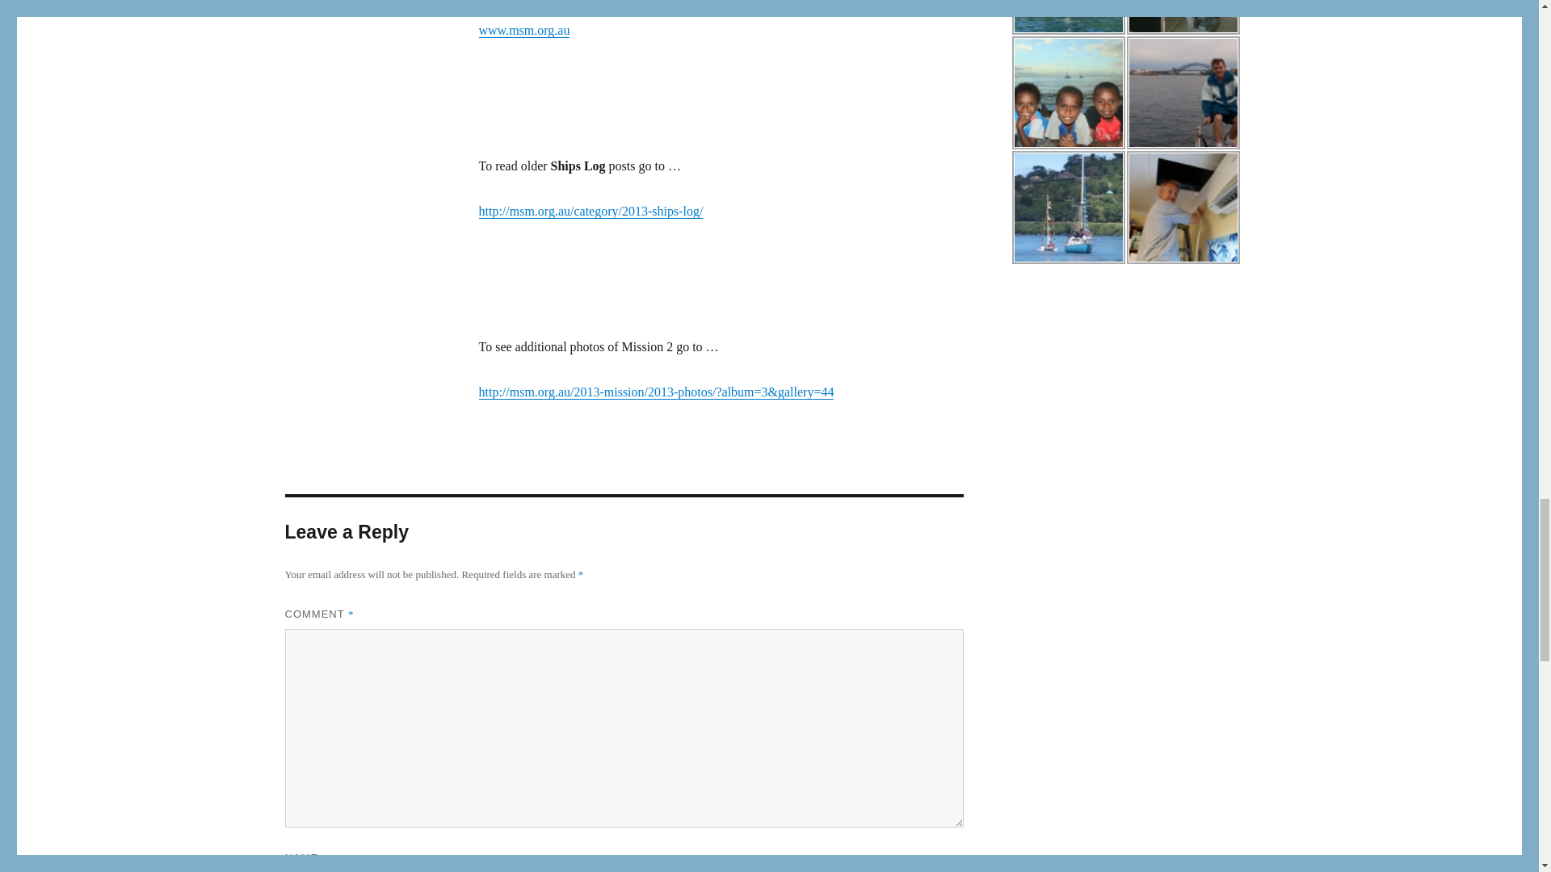  I want to click on Waterfall bay3, so click(1068, 18).